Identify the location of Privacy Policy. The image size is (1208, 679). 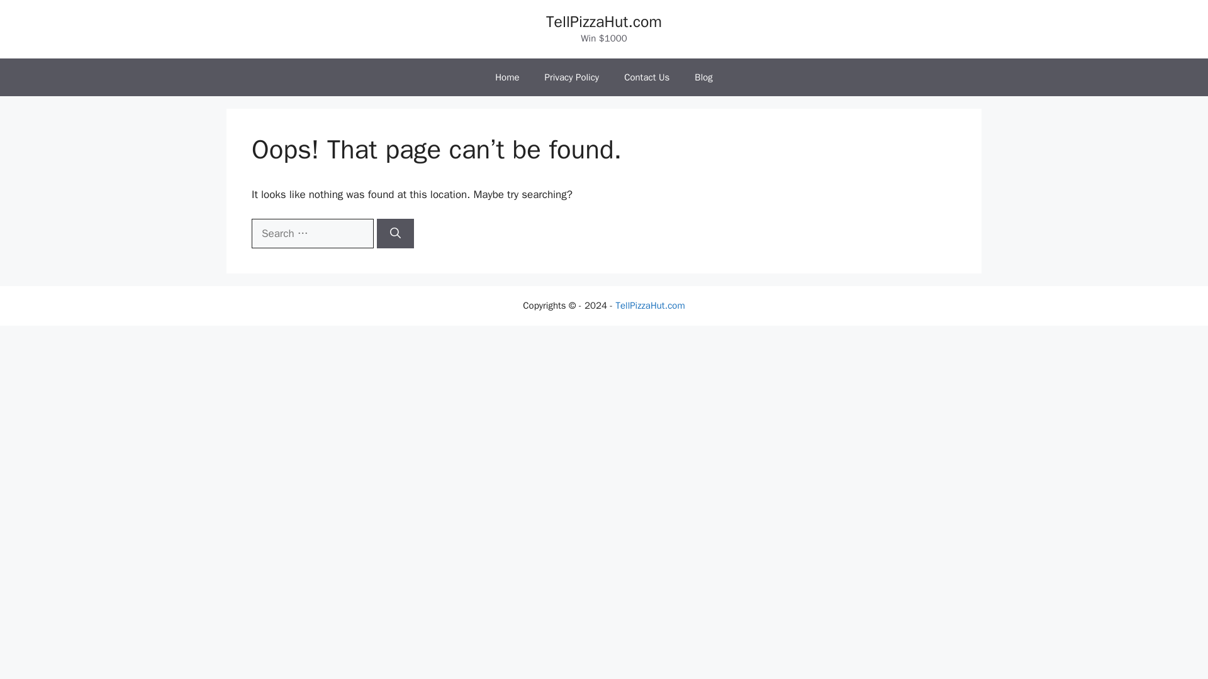
(573, 77).